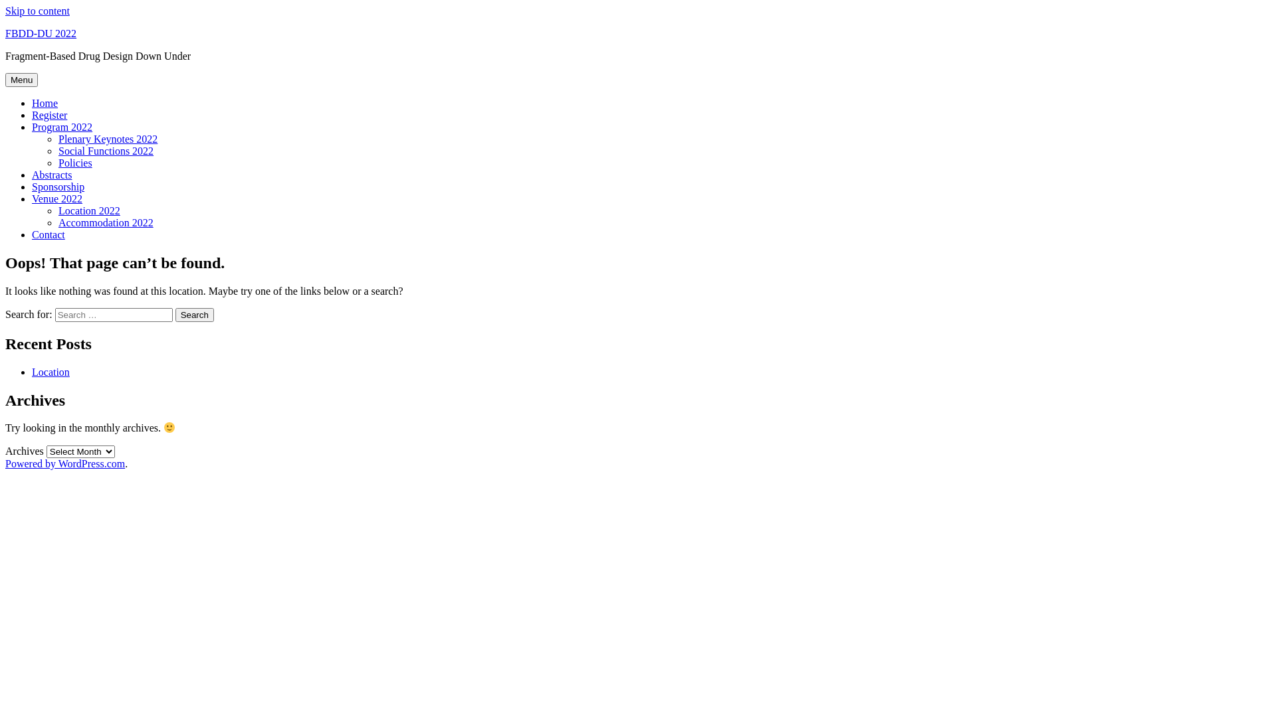 The height and width of the screenshot is (717, 1276). I want to click on Contact, so click(49, 235).